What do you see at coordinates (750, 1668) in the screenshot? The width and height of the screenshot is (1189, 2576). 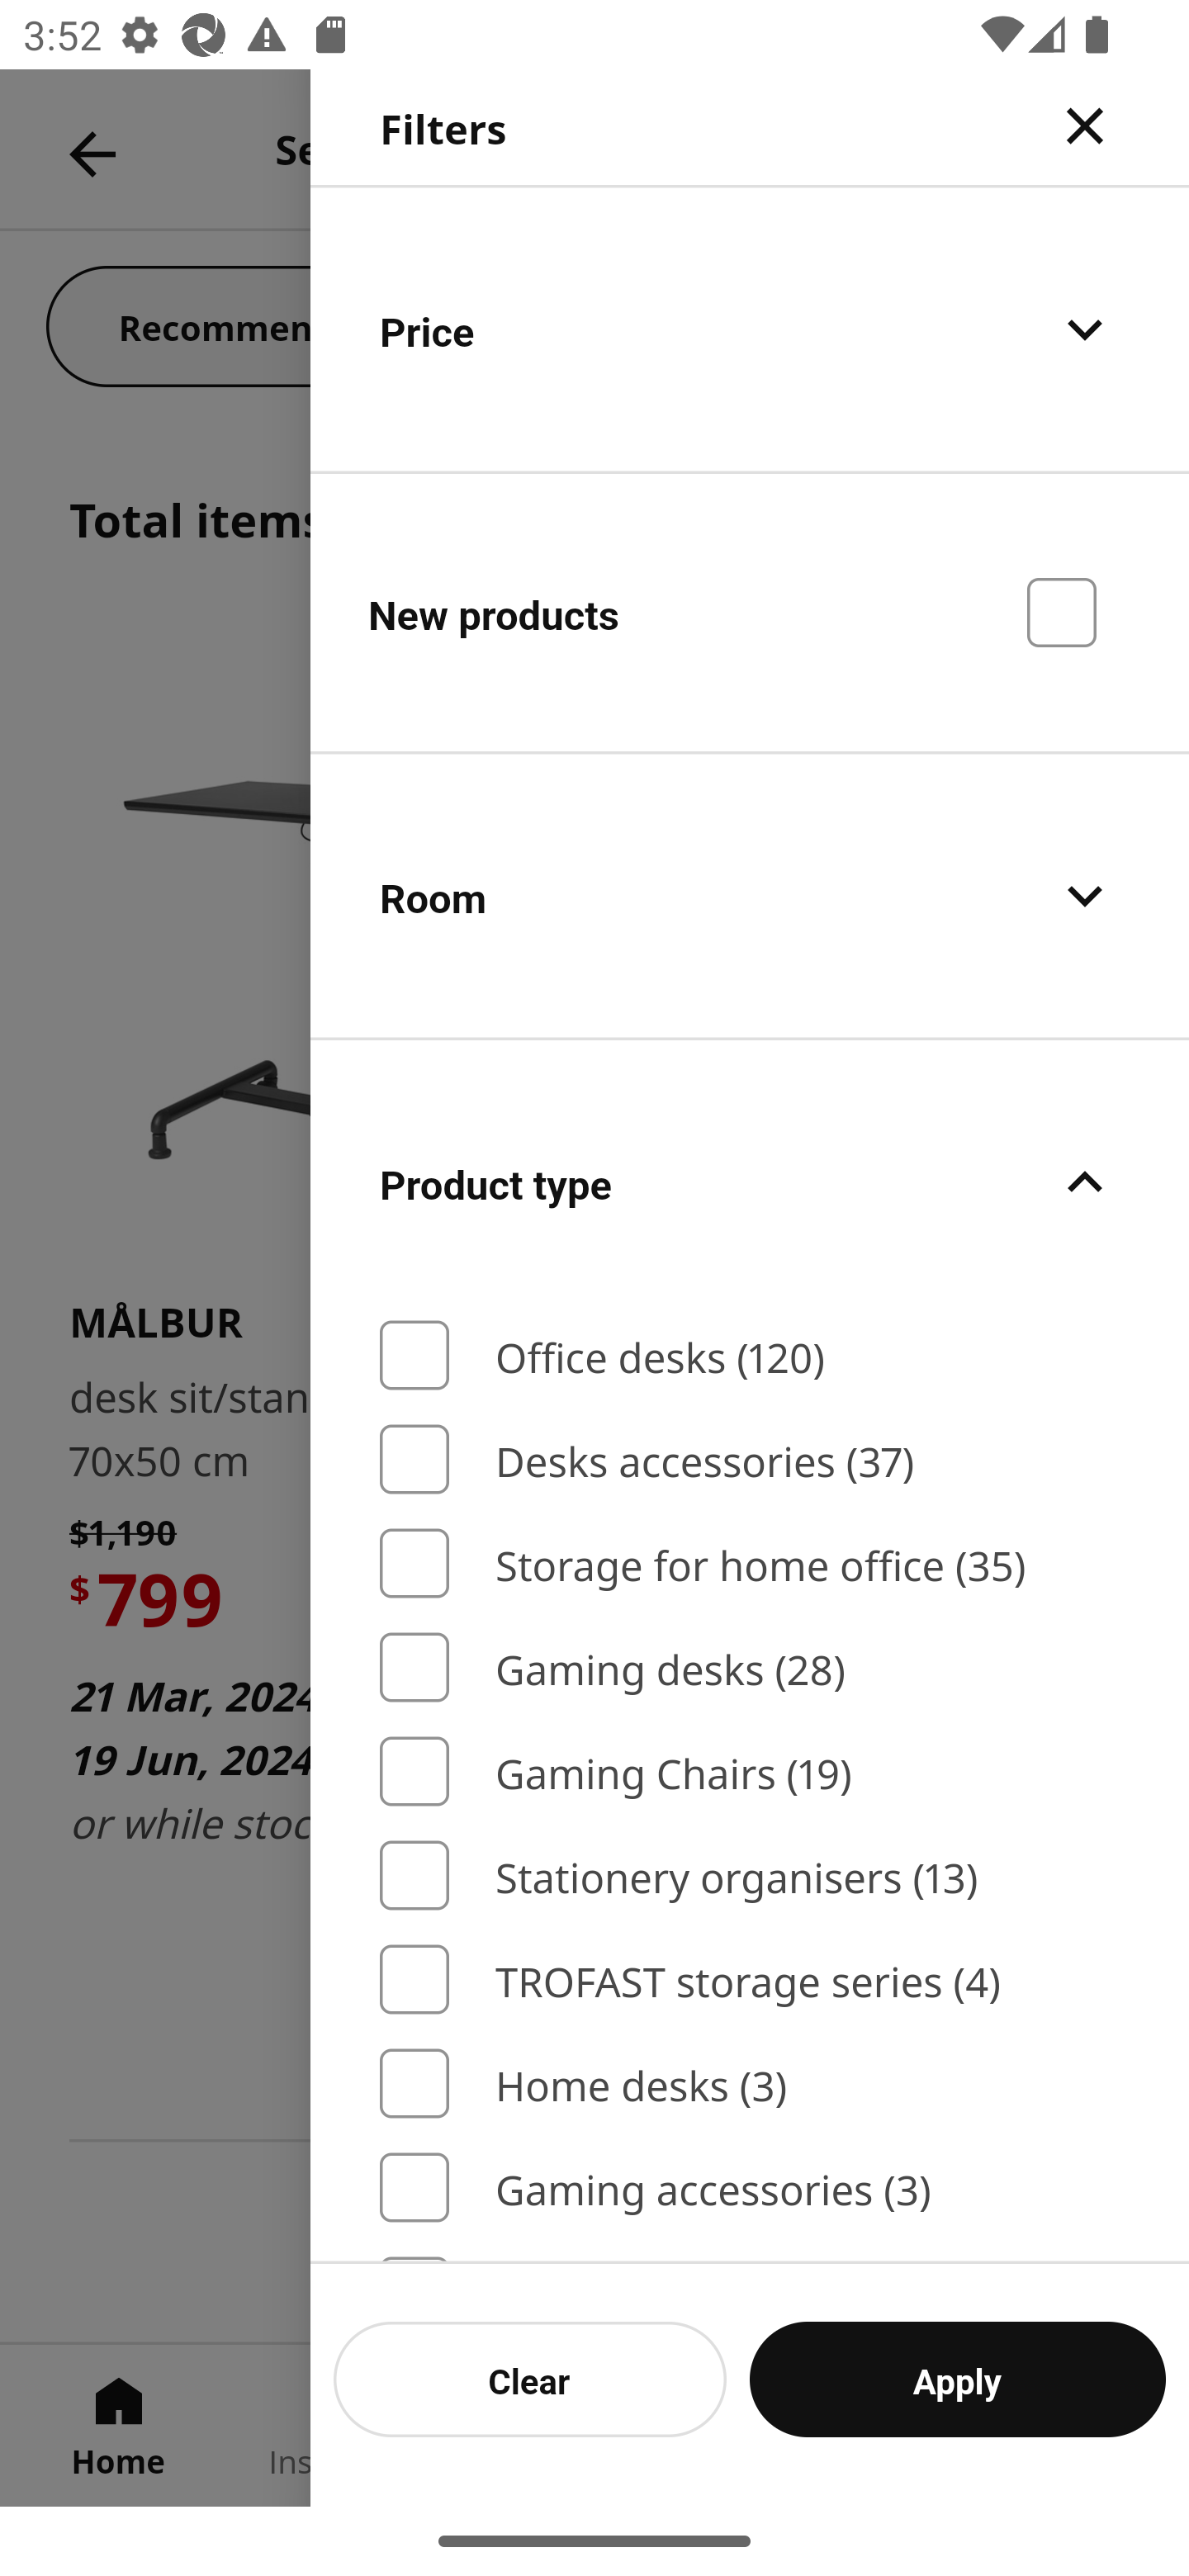 I see `Gaming desks (28)` at bounding box center [750, 1668].